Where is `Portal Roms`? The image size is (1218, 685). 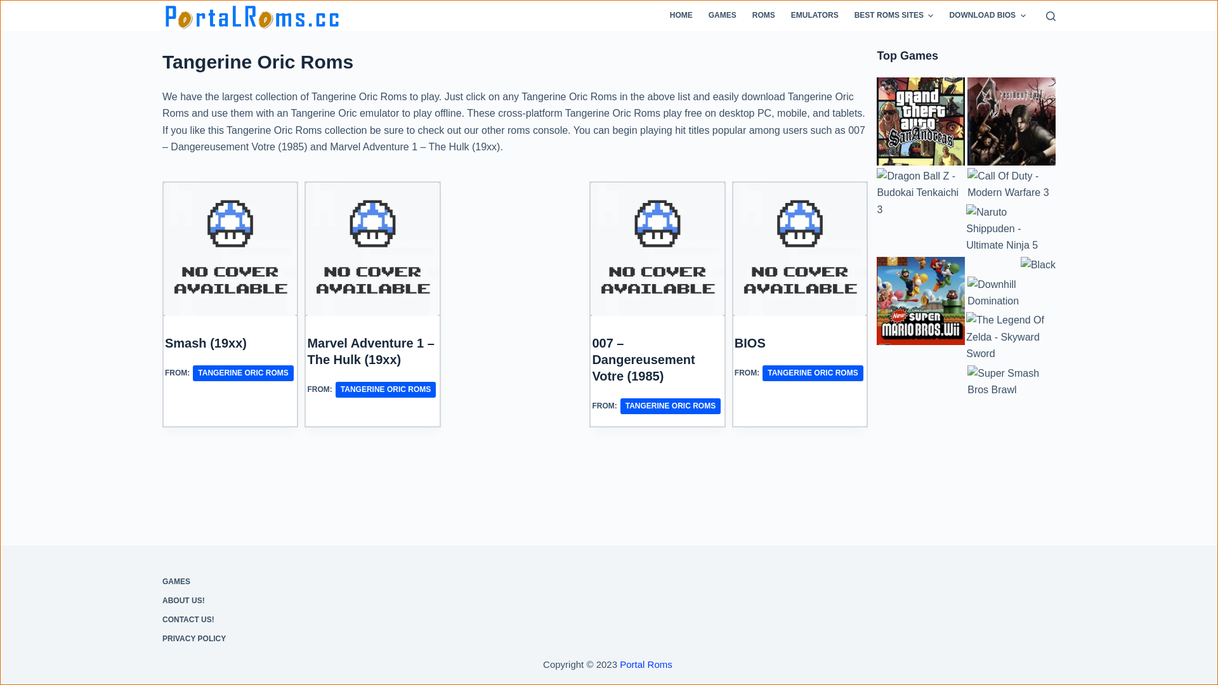 Portal Roms is located at coordinates (646, 663).